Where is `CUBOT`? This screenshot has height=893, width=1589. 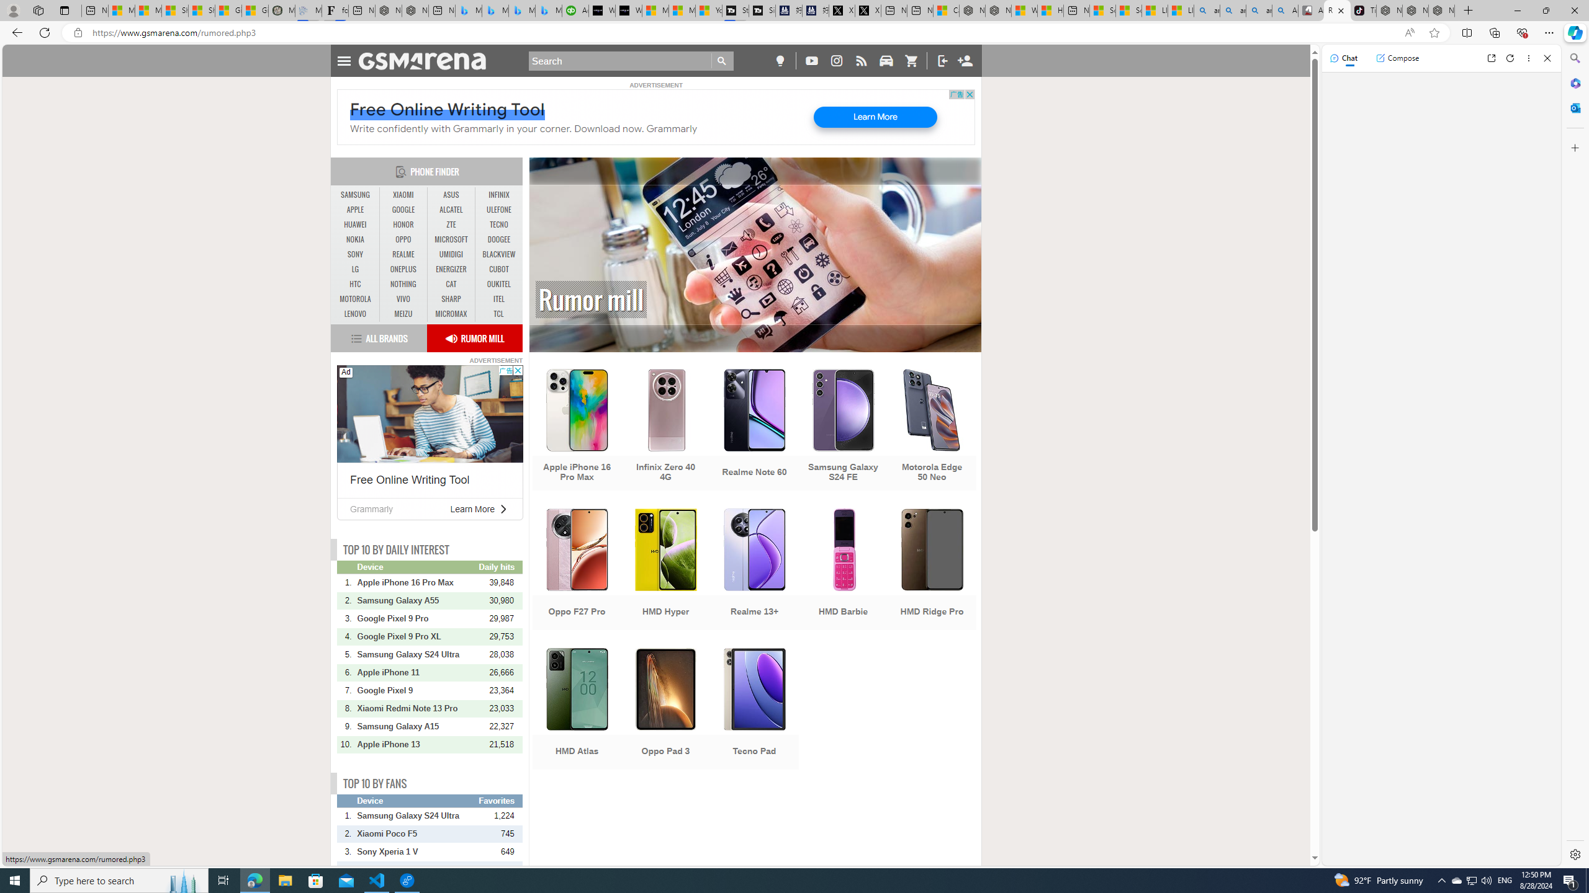 CUBOT is located at coordinates (499, 269).